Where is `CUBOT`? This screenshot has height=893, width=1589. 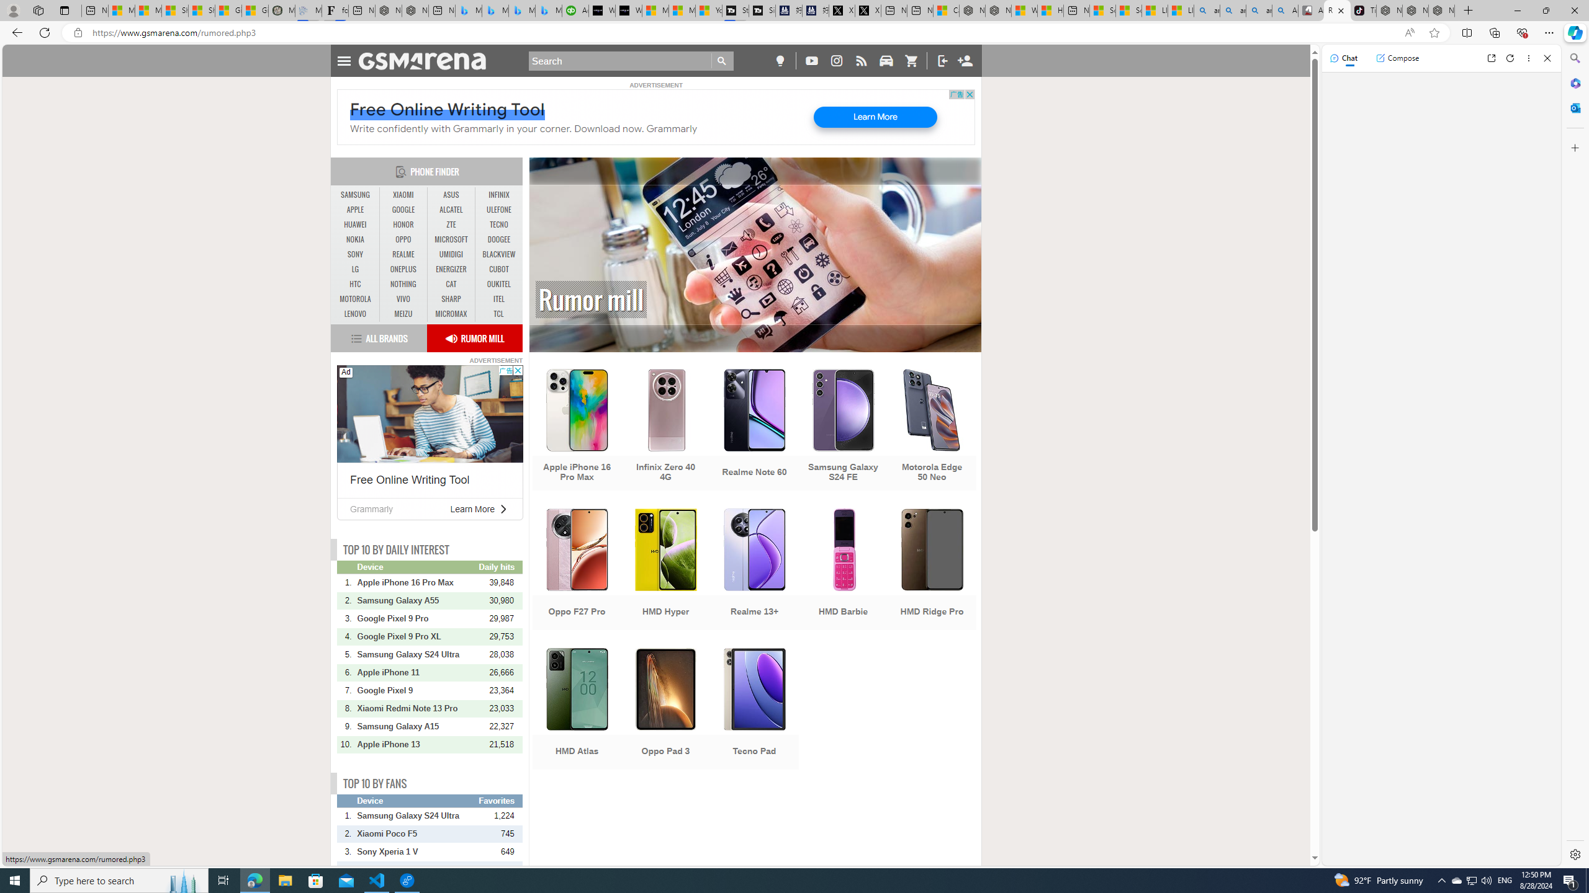 CUBOT is located at coordinates (499, 269).